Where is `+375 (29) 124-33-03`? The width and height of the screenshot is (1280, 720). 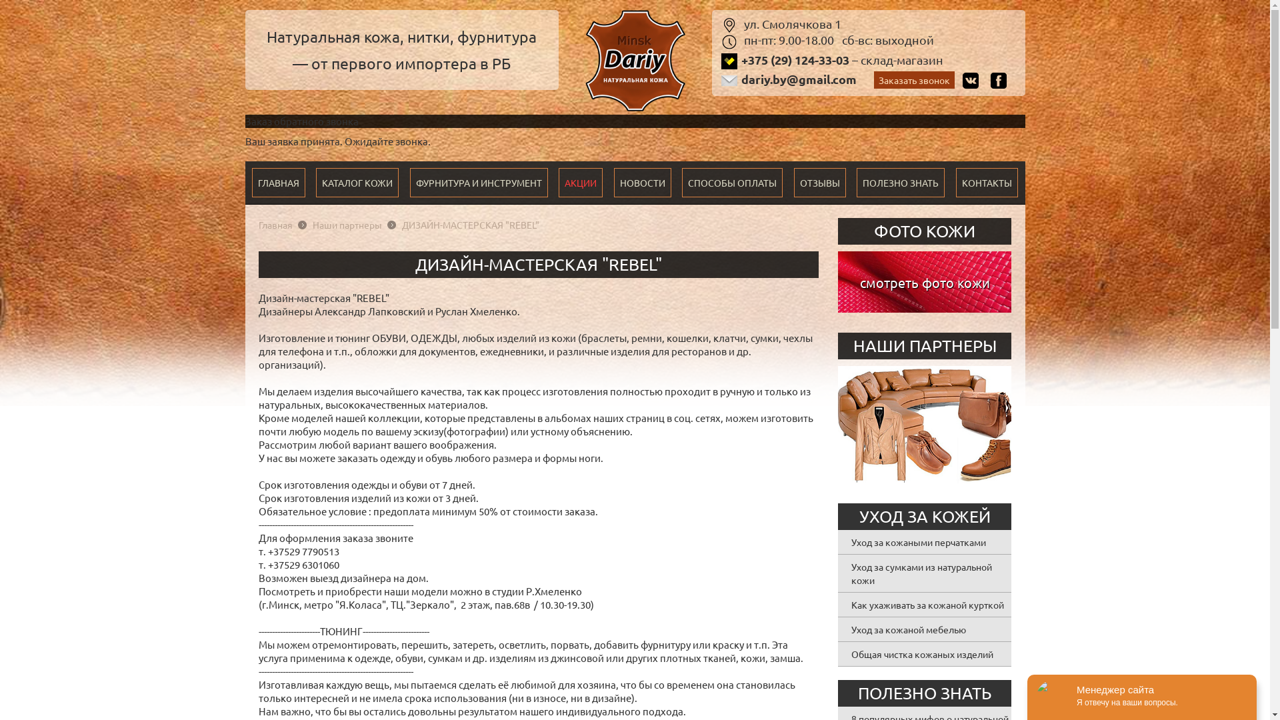
+375 (29) 124-33-03 is located at coordinates (795, 60).